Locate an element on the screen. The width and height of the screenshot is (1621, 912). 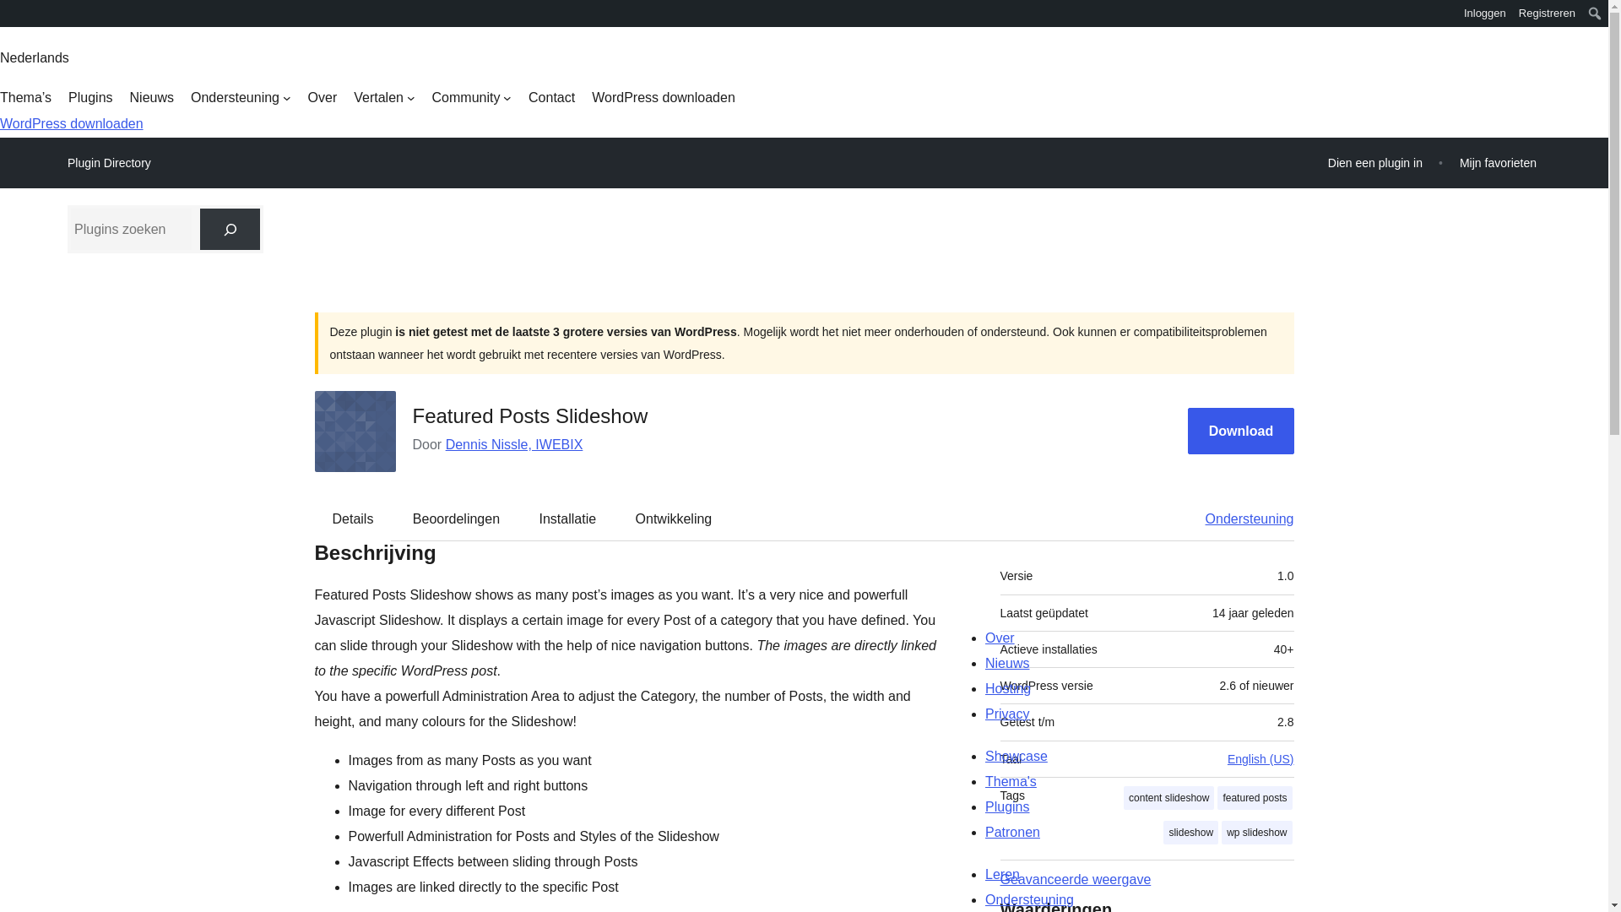
Nieuws is located at coordinates (151, 98).